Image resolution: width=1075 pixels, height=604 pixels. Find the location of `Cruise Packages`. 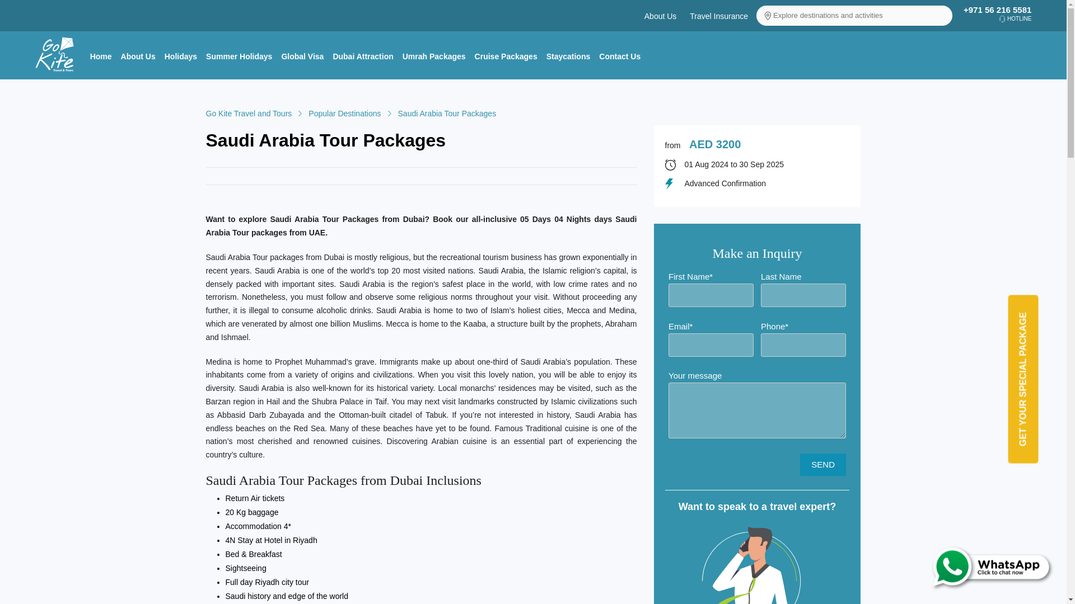

Cruise Packages is located at coordinates (506, 56).